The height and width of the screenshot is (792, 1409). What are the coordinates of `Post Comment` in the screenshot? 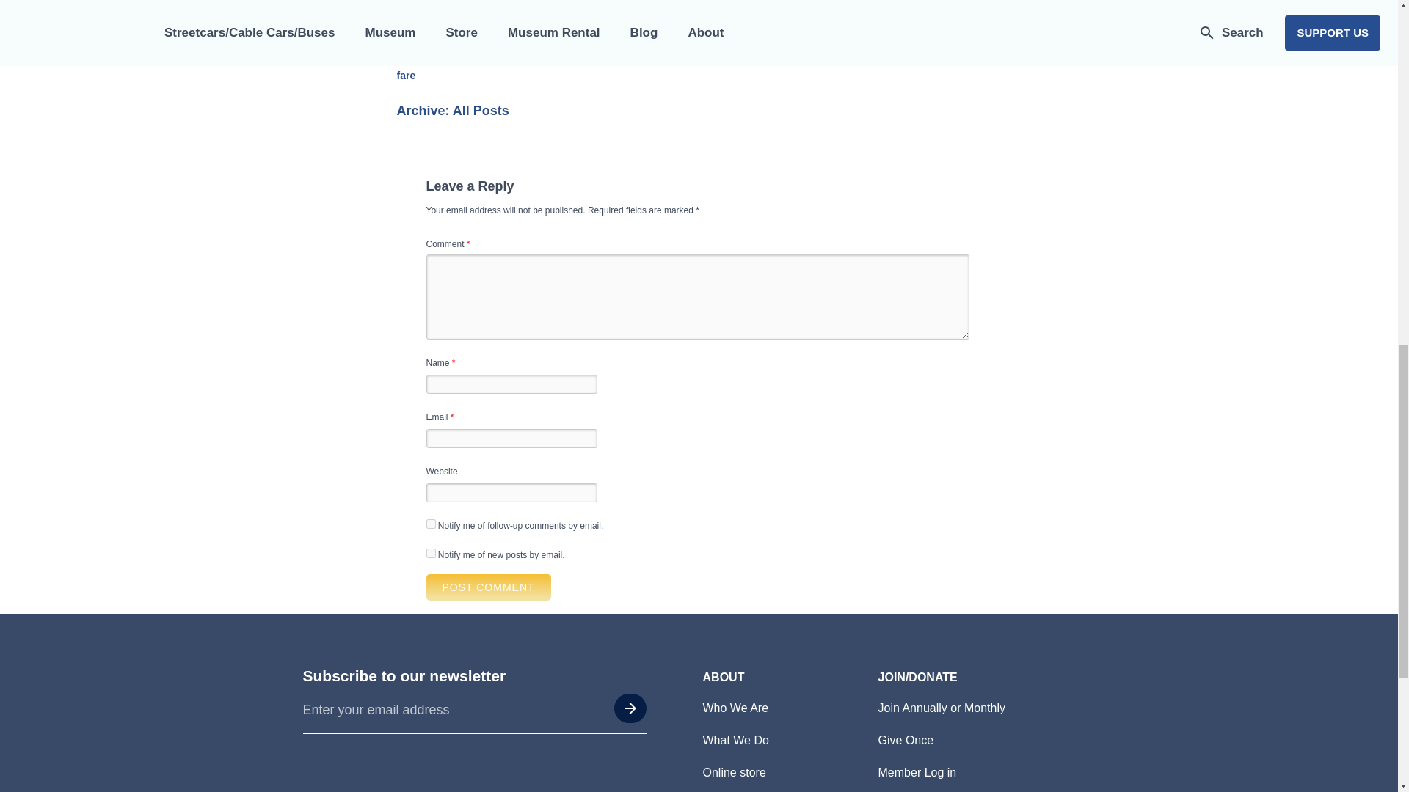 It's located at (487, 587).